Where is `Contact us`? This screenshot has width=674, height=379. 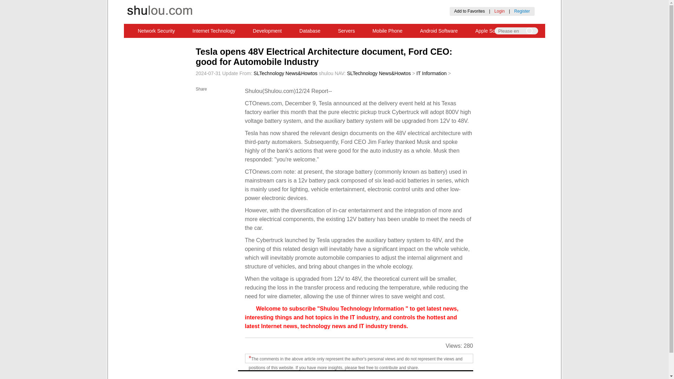
Contact us is located at coordinates (347, 5).